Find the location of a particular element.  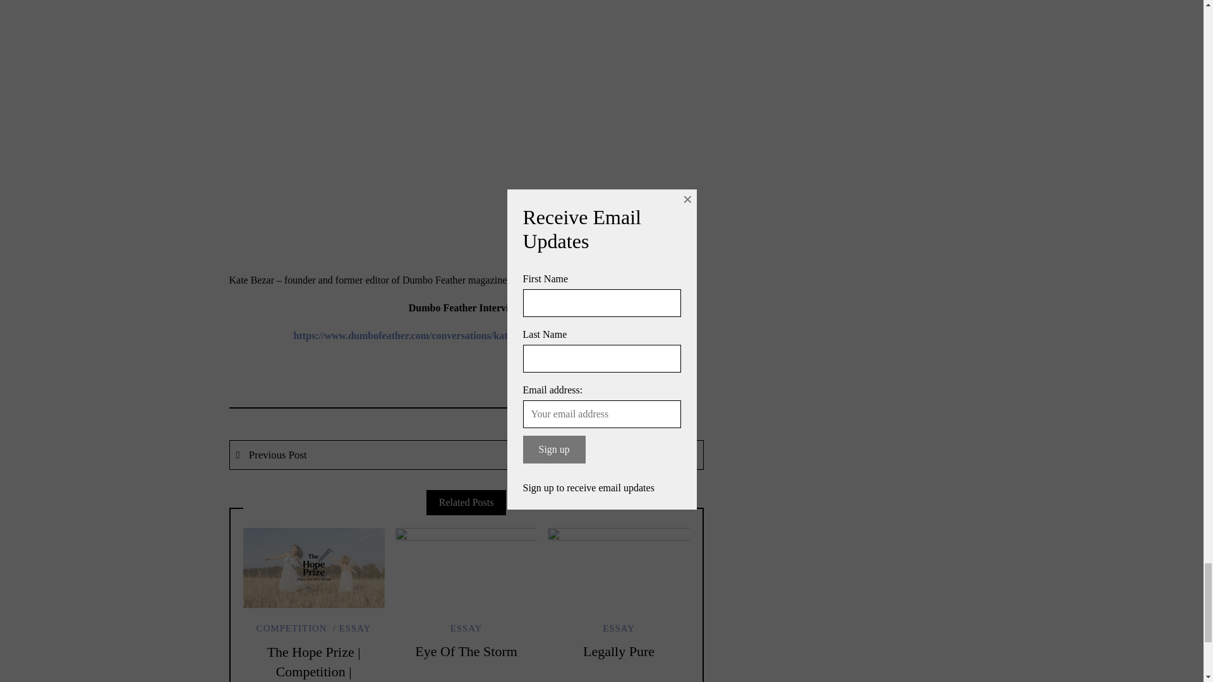

Permalink to: "Legally Pure" is located at coordinates (618, 567).